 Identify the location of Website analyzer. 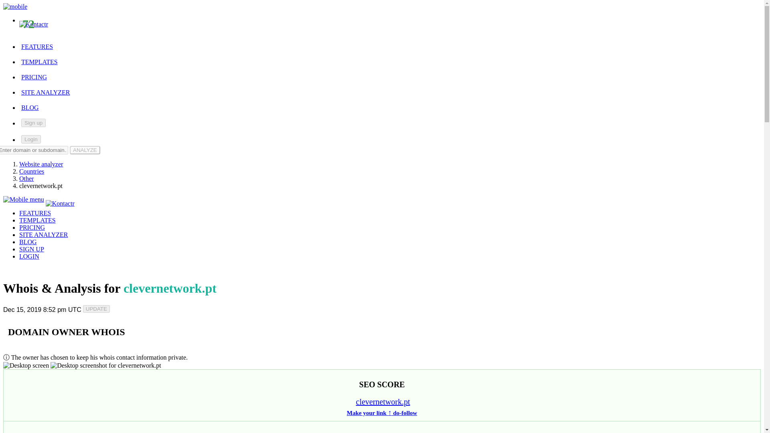
(41, 164).